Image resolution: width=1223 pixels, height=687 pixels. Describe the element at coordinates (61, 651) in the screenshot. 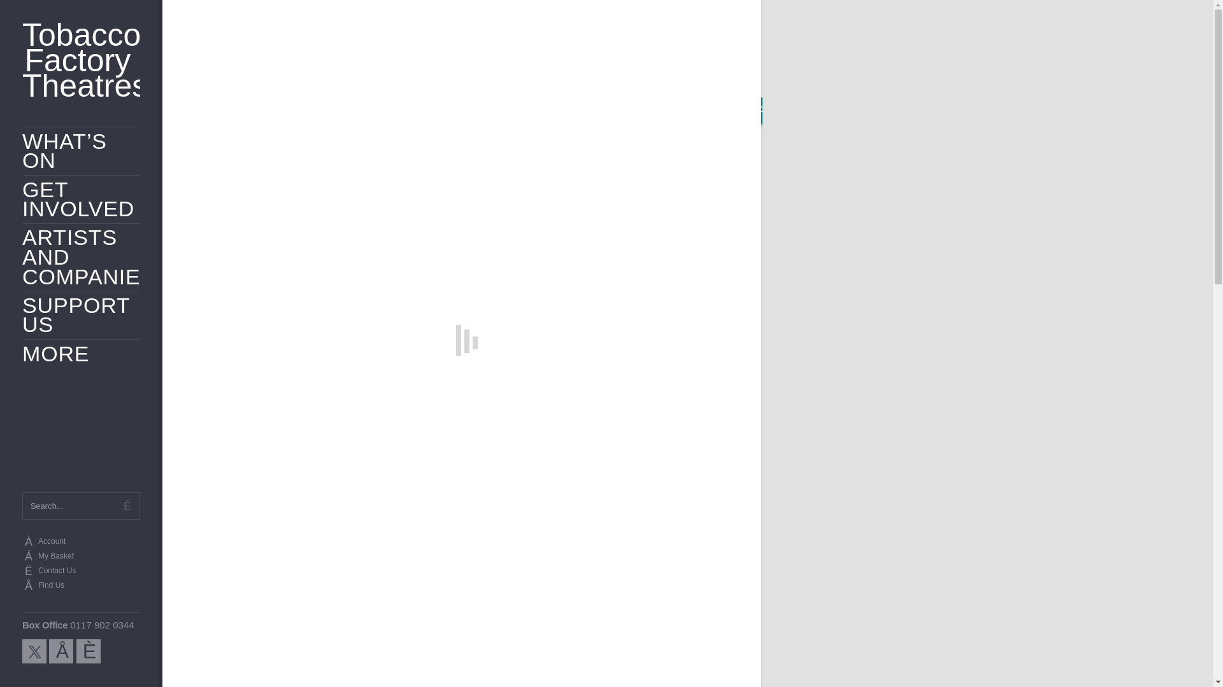

I see `Tobacco Factory Theatres on Facebook` at that location.